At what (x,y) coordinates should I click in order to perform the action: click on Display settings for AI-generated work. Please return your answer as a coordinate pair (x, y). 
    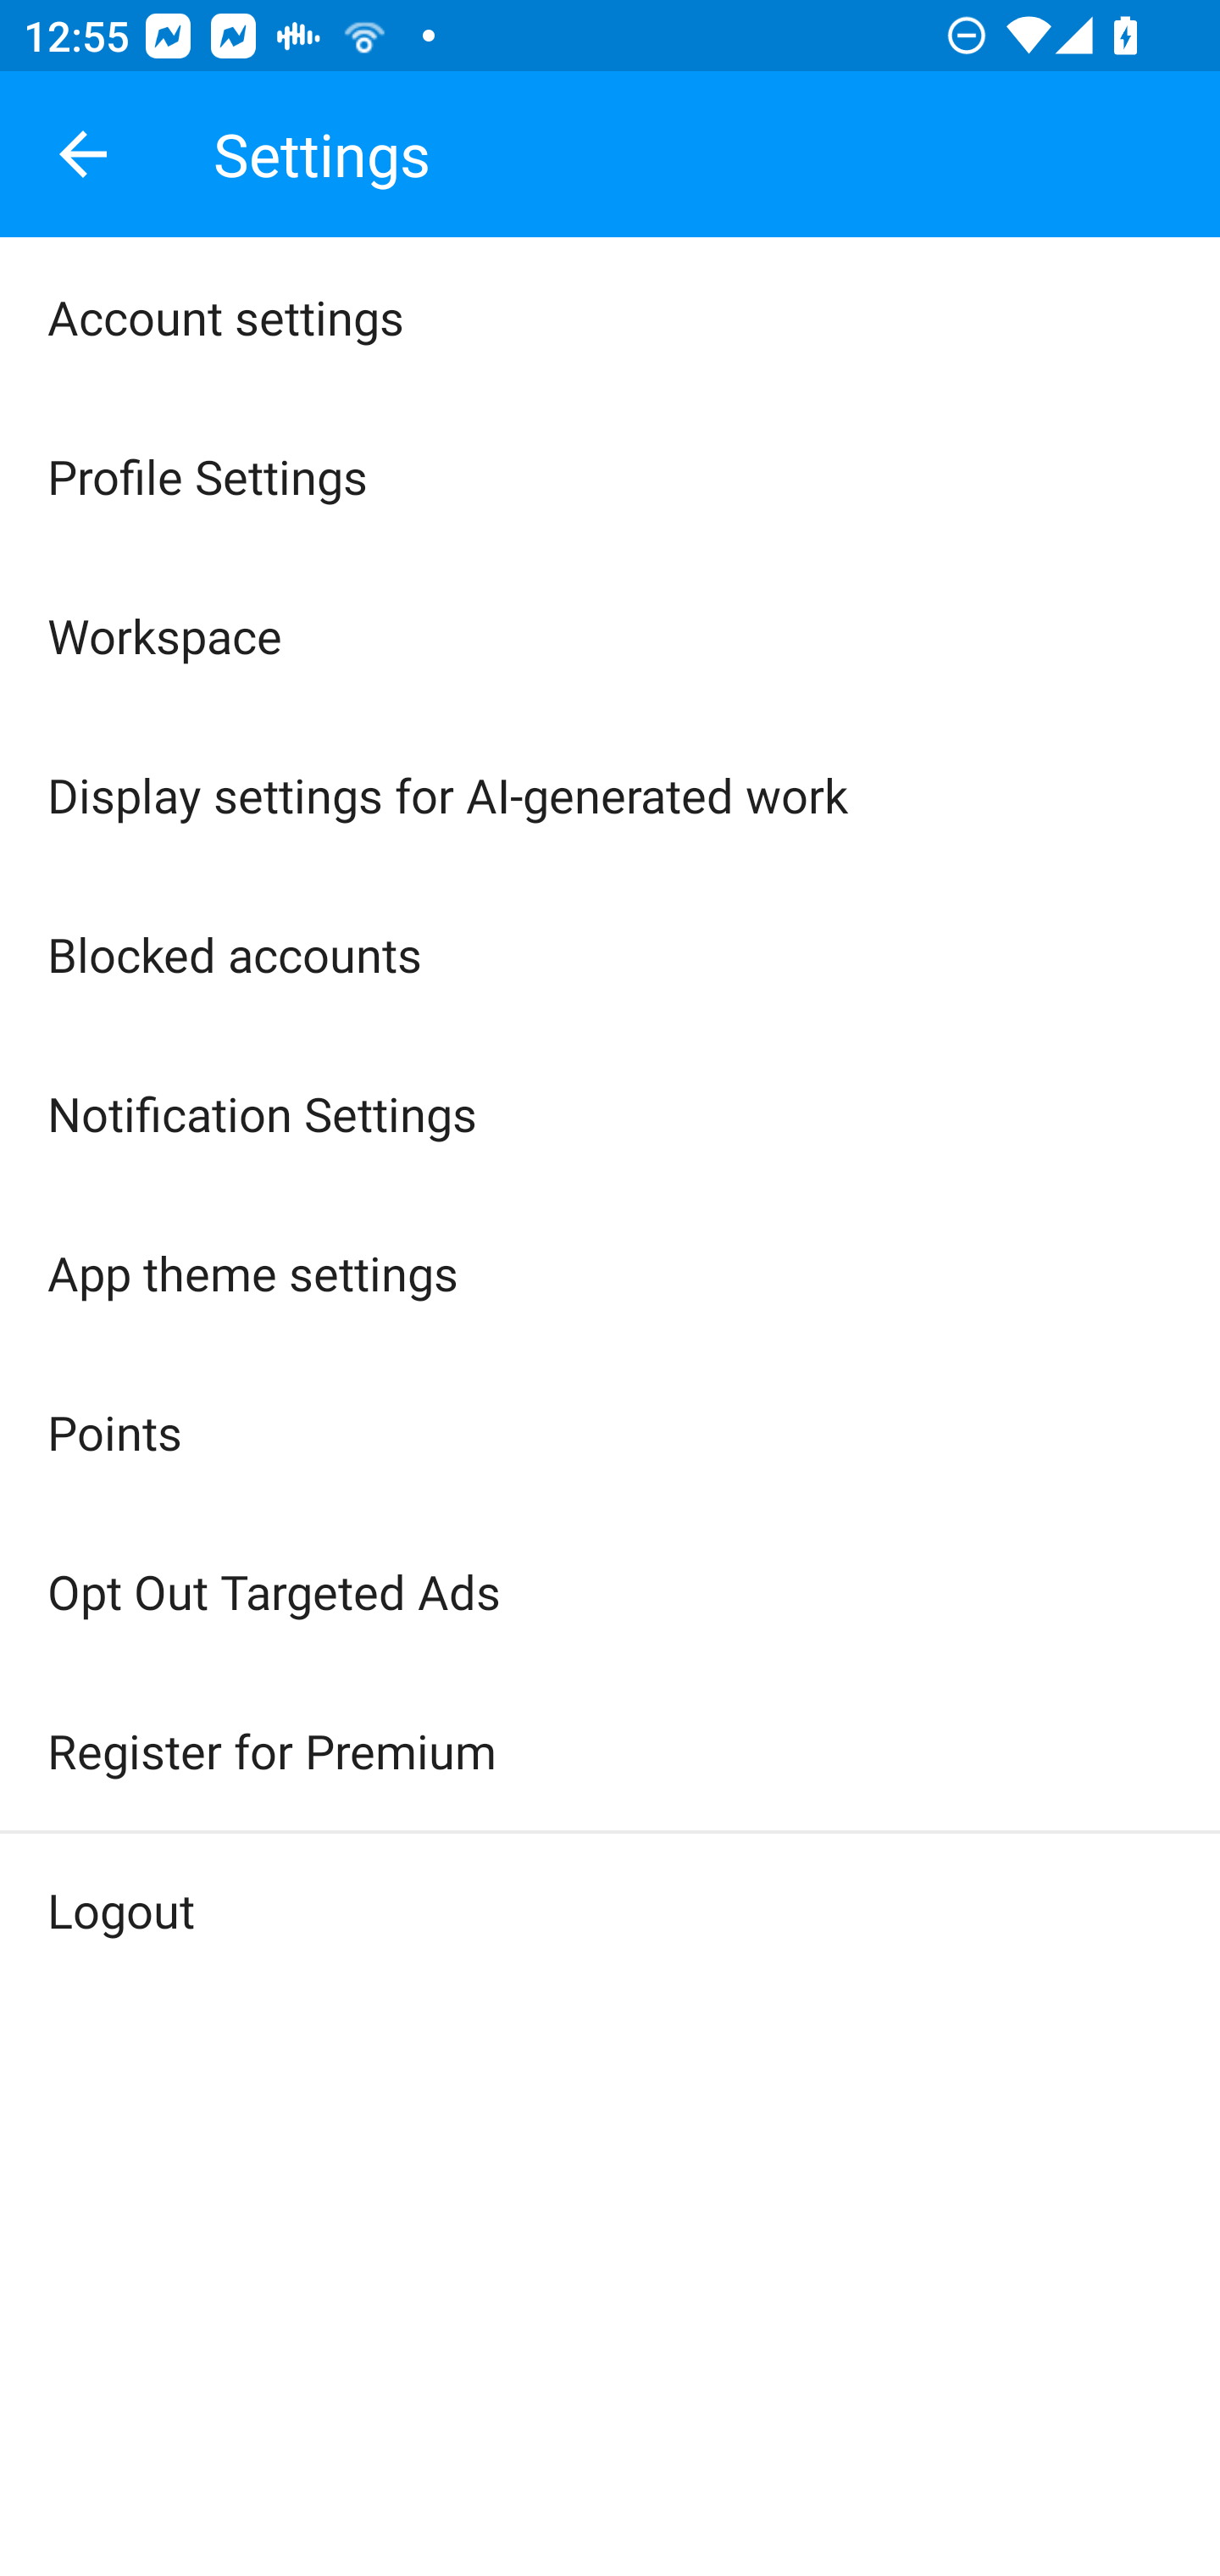
    Looking at the image, I should click on (610, 795).